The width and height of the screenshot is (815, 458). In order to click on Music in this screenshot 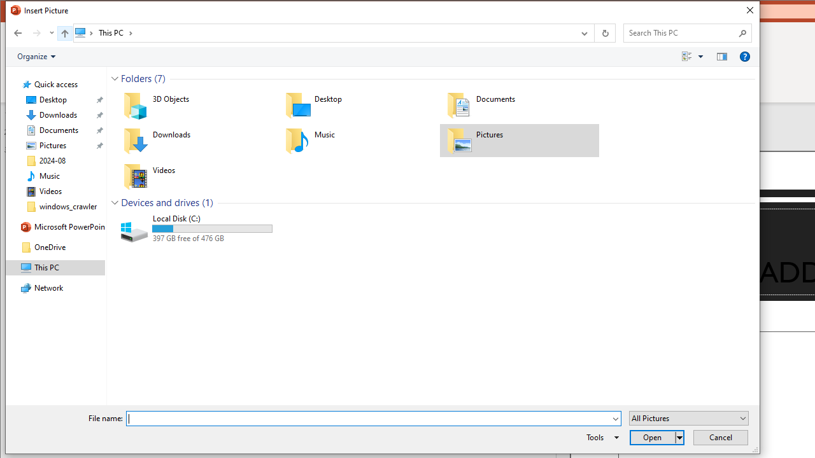, I will do `click(358, 140)`.